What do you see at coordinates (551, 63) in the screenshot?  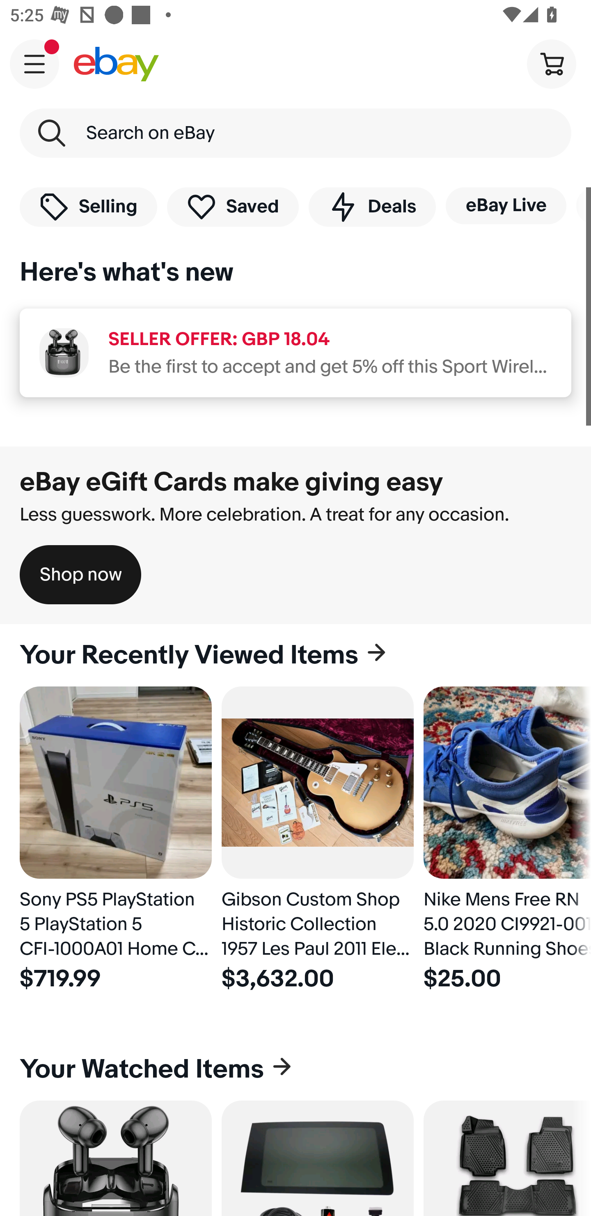 I see `Cart button shopping cart` at bounding box center [551, 63].